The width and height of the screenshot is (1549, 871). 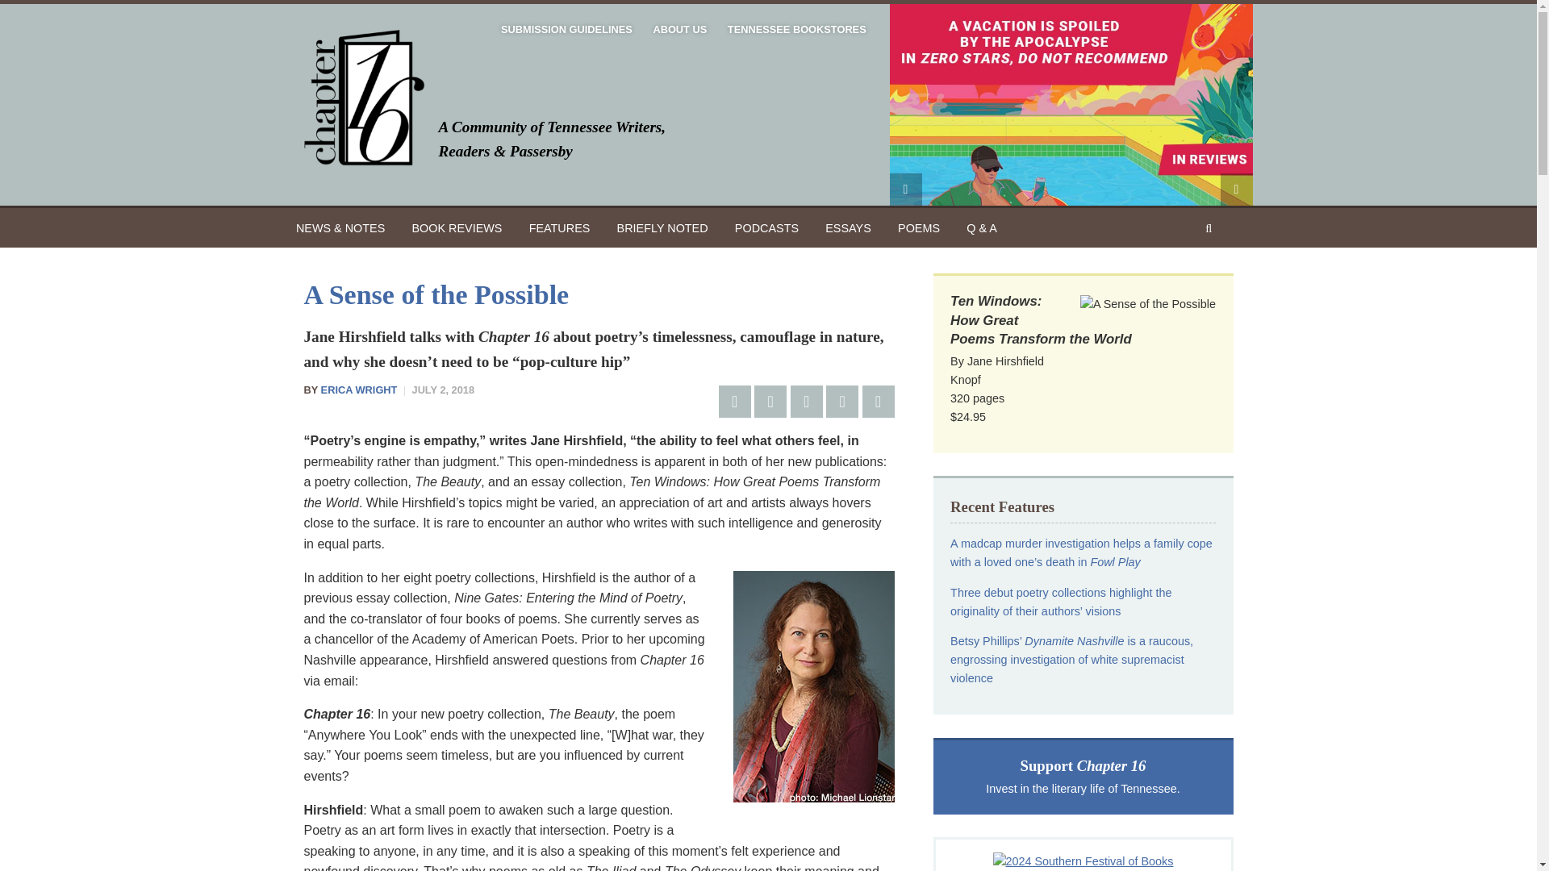 What do you see at coordinates (734, 402) in the screenshot?
I see `Share on Facebook` at bounding box center [734, 402].